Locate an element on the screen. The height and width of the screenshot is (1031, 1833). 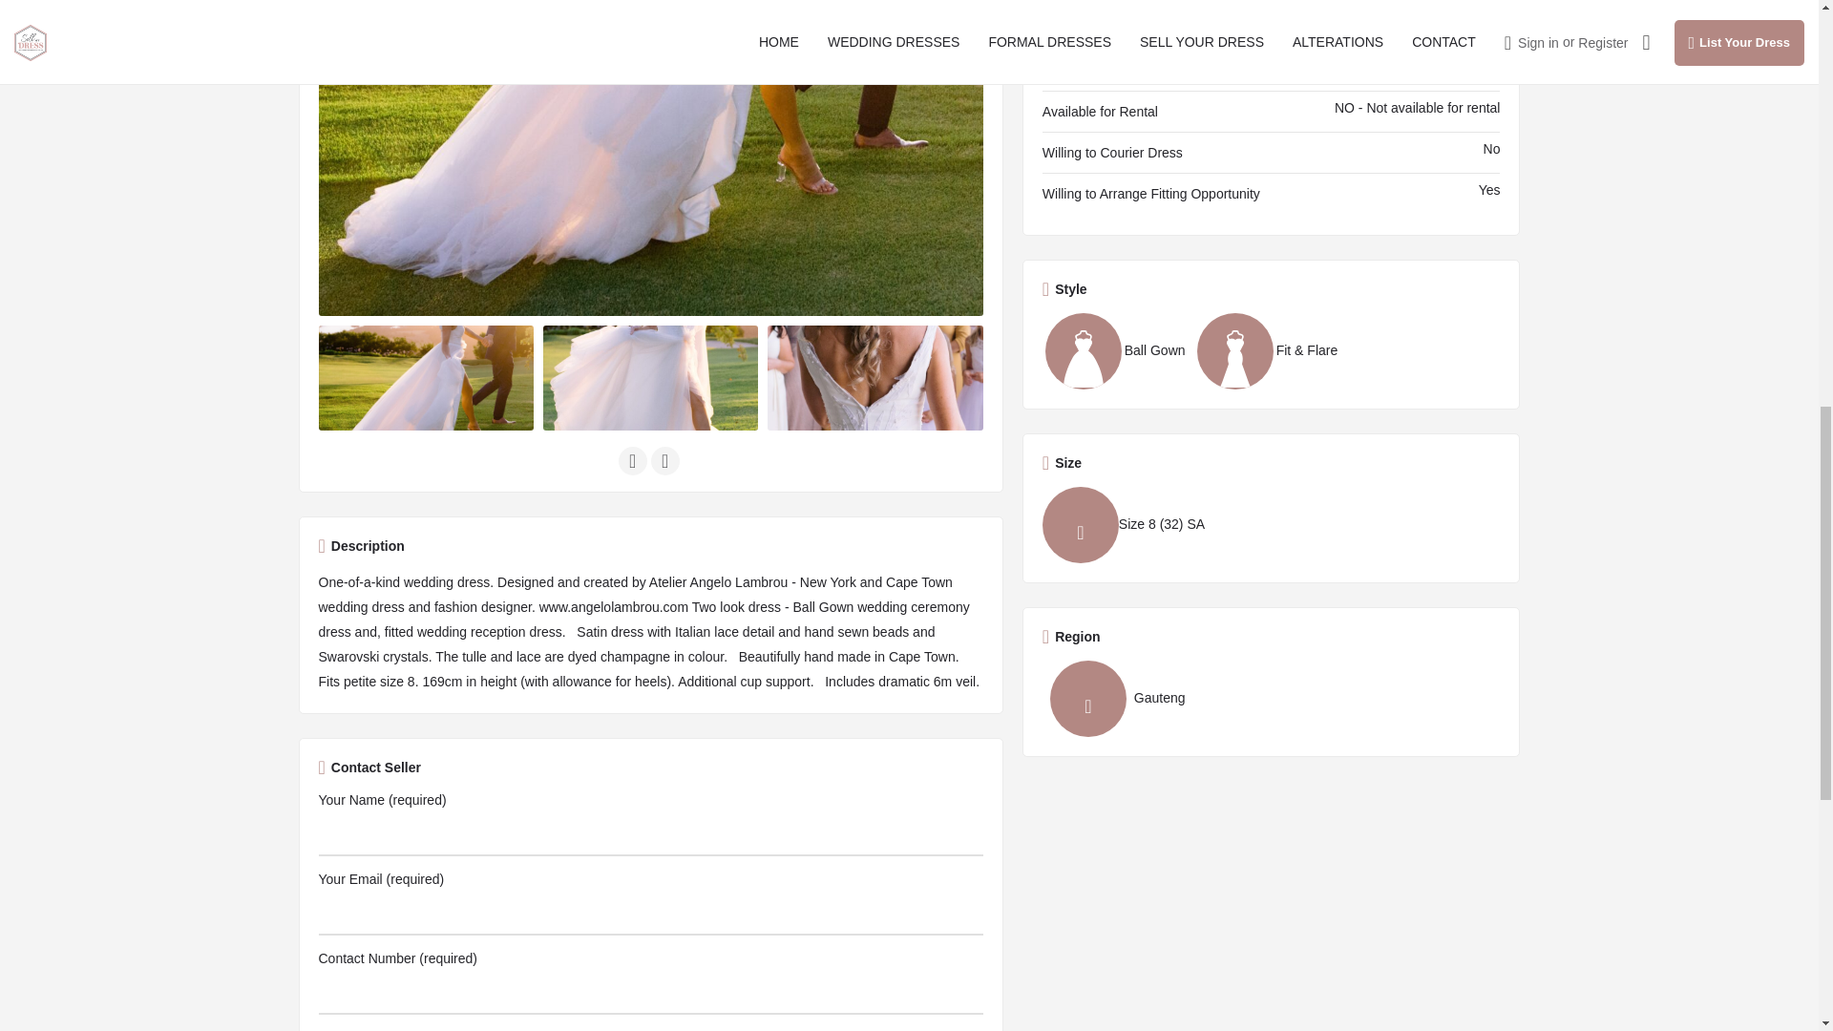
Gauteng is located at coordinates (1114, 699).